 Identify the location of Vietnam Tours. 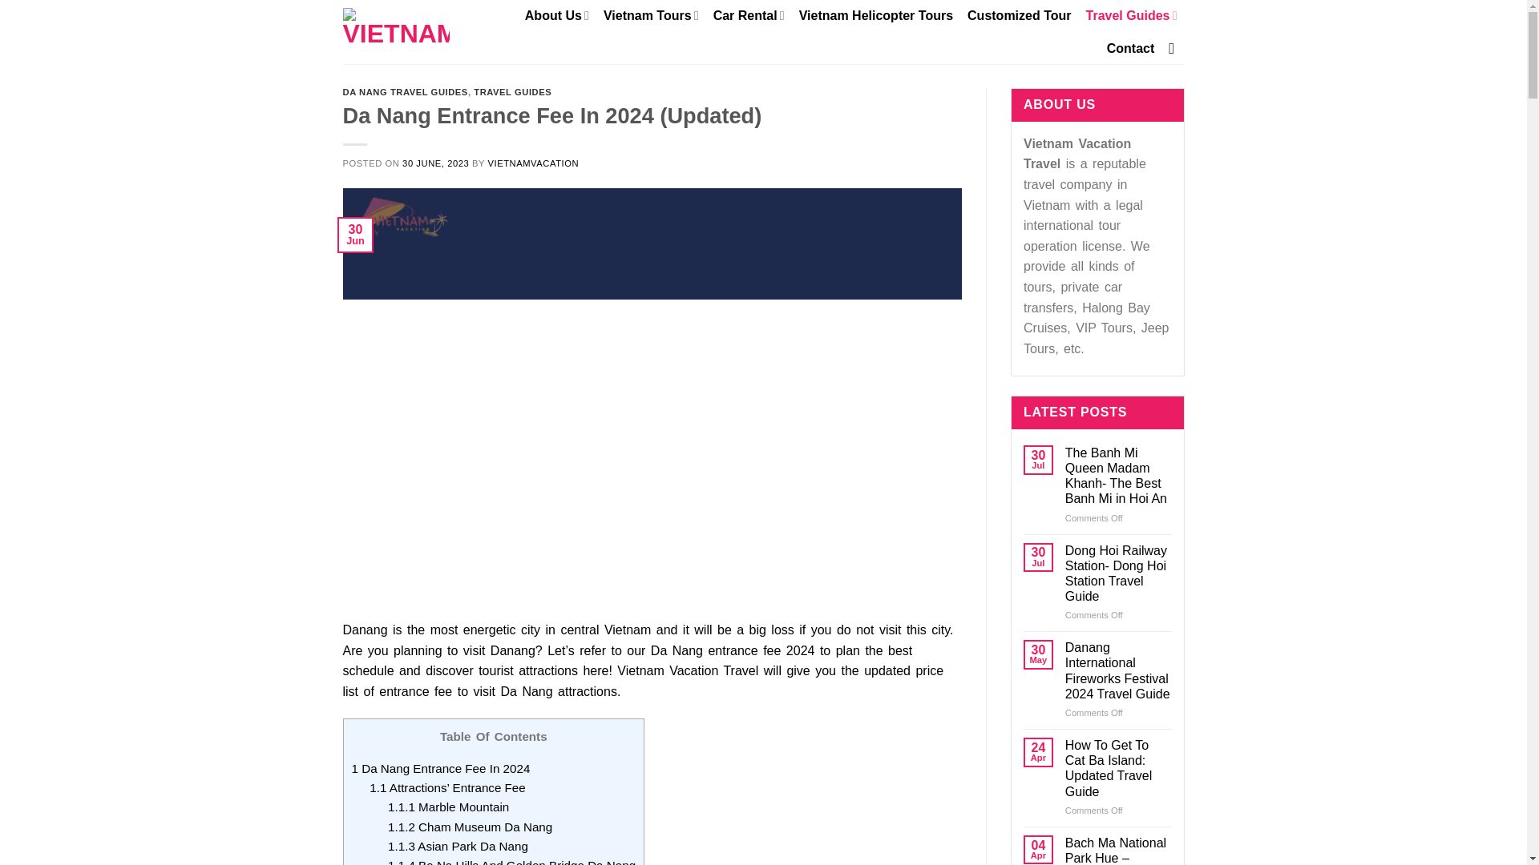
(651, 15).